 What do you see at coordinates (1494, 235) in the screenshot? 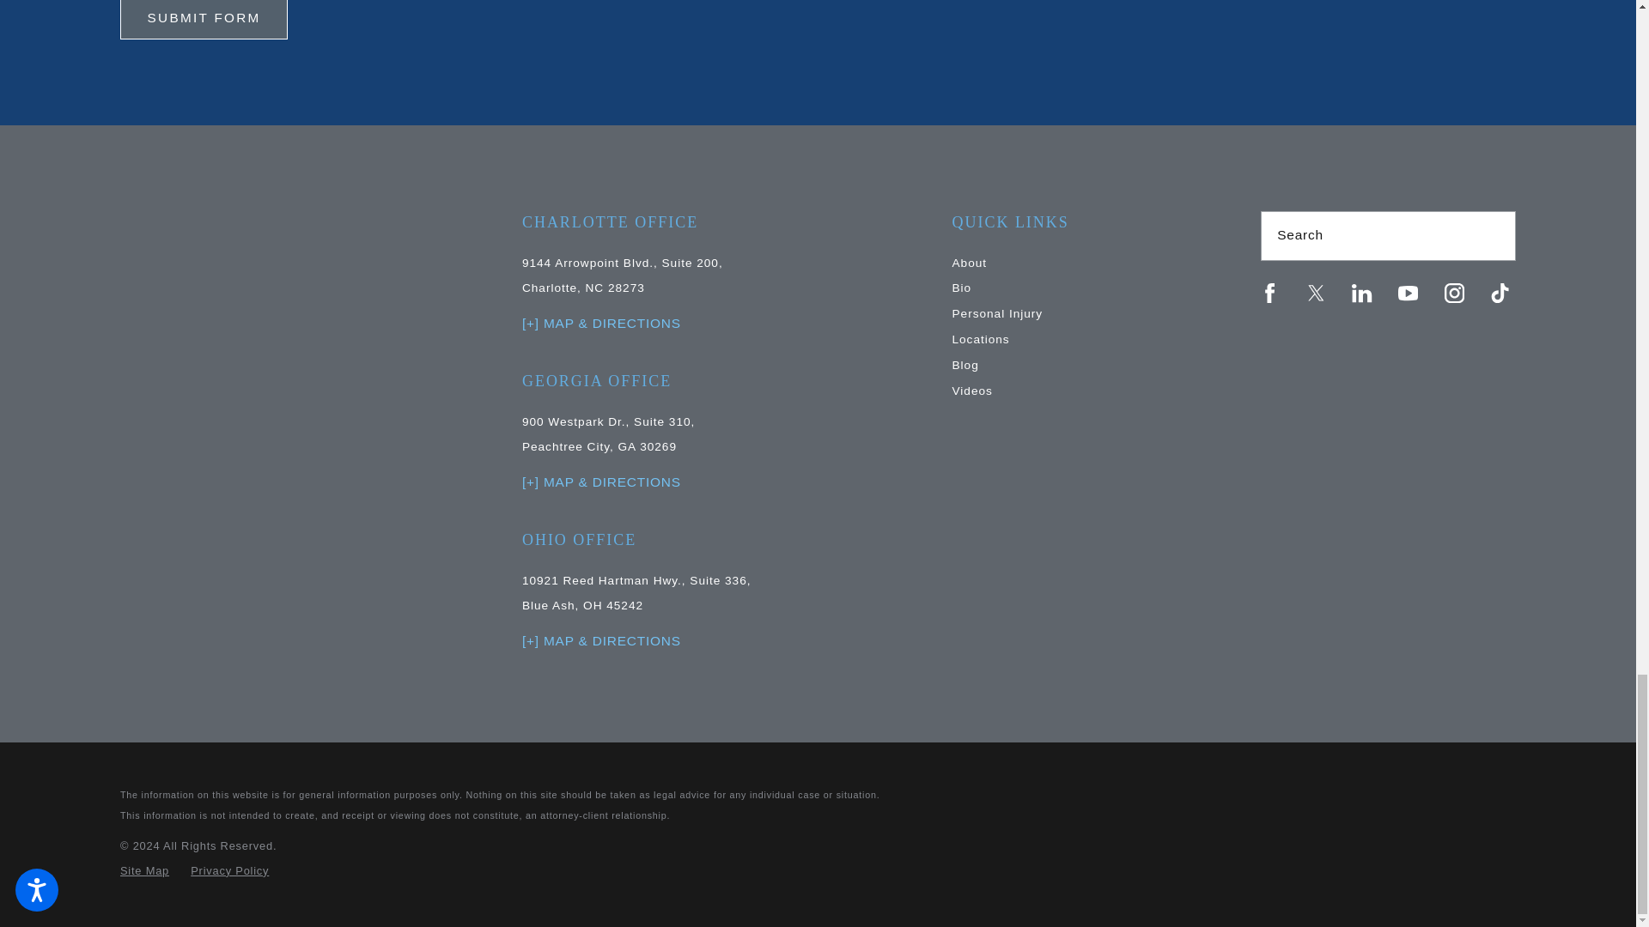
I see `Search Icon` at bounding box center [1494, 235].